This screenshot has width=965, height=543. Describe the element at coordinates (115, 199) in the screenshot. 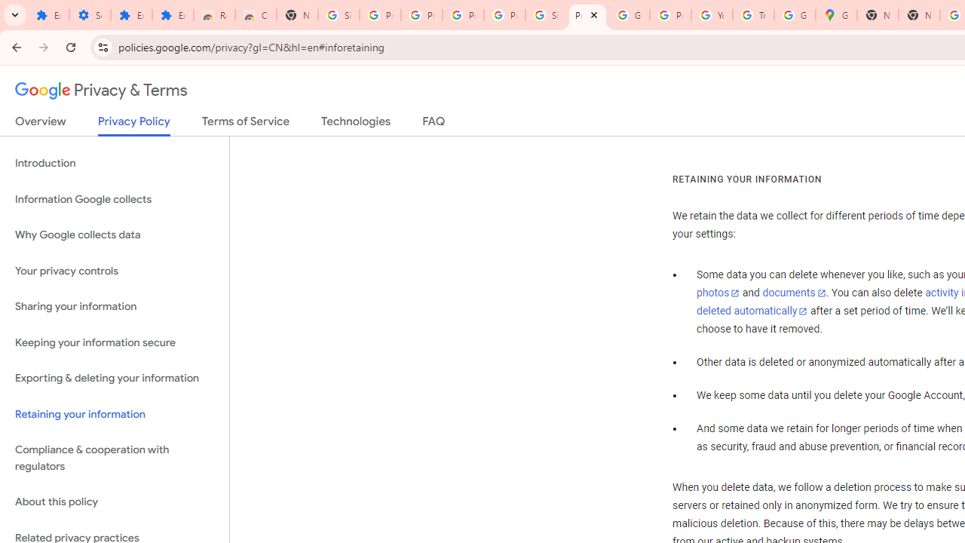

I see `Information Google collects` at that location.